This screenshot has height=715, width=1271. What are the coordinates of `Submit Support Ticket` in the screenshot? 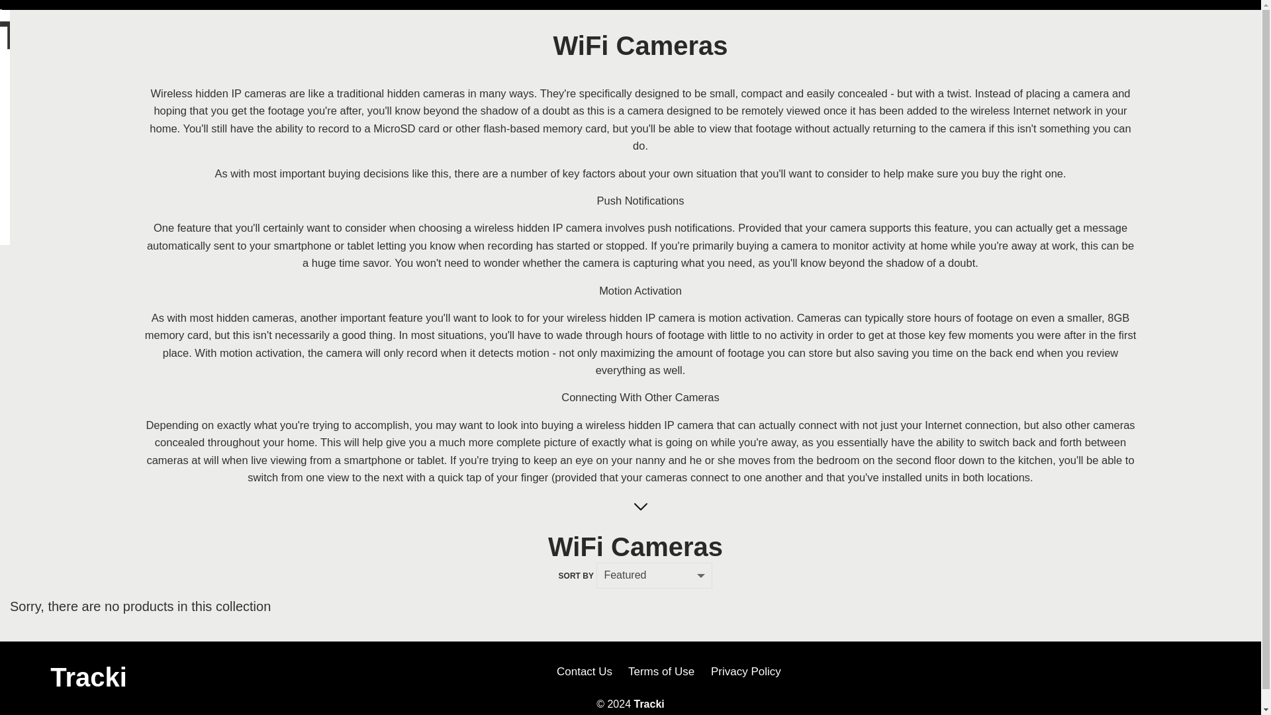 It's located at (424, 151).